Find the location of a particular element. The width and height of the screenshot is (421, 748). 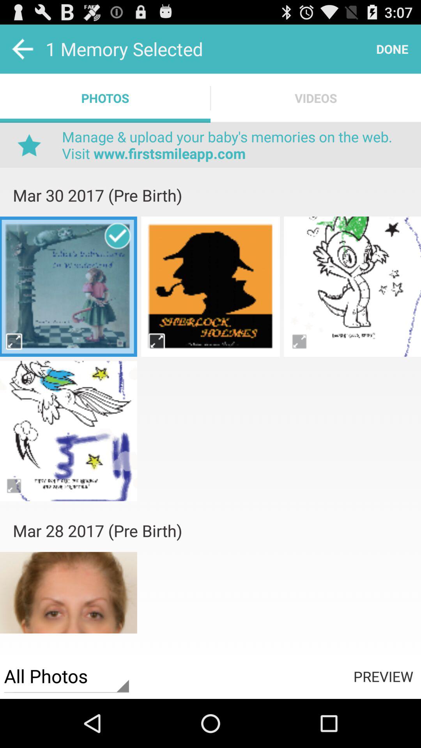

full size of the image is located at coordinates (15, 341).